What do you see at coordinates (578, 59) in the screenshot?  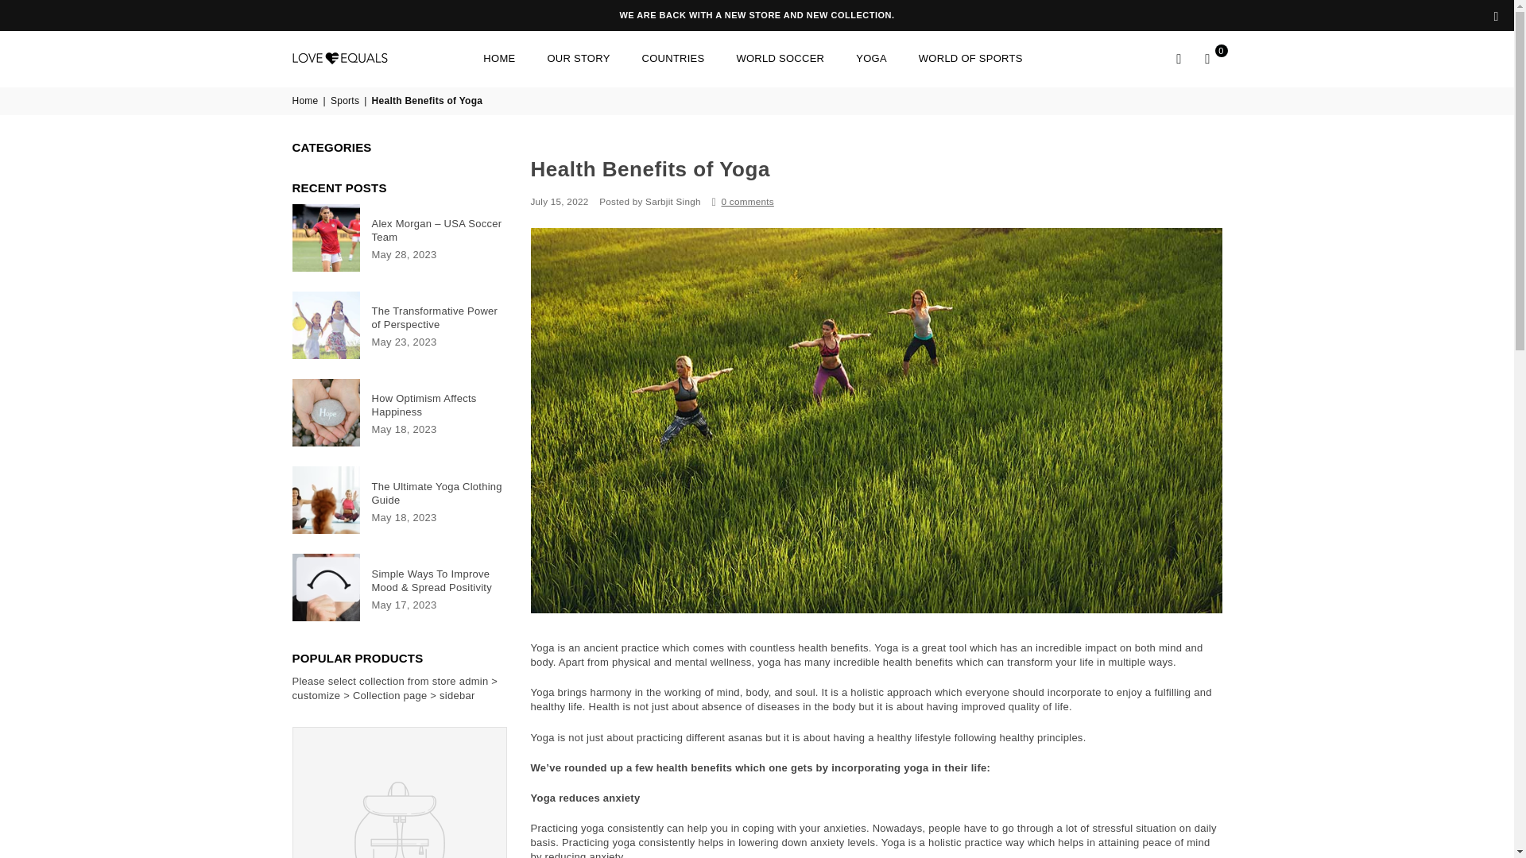 I see `OUR STORY` at bounding box center [578, 59].